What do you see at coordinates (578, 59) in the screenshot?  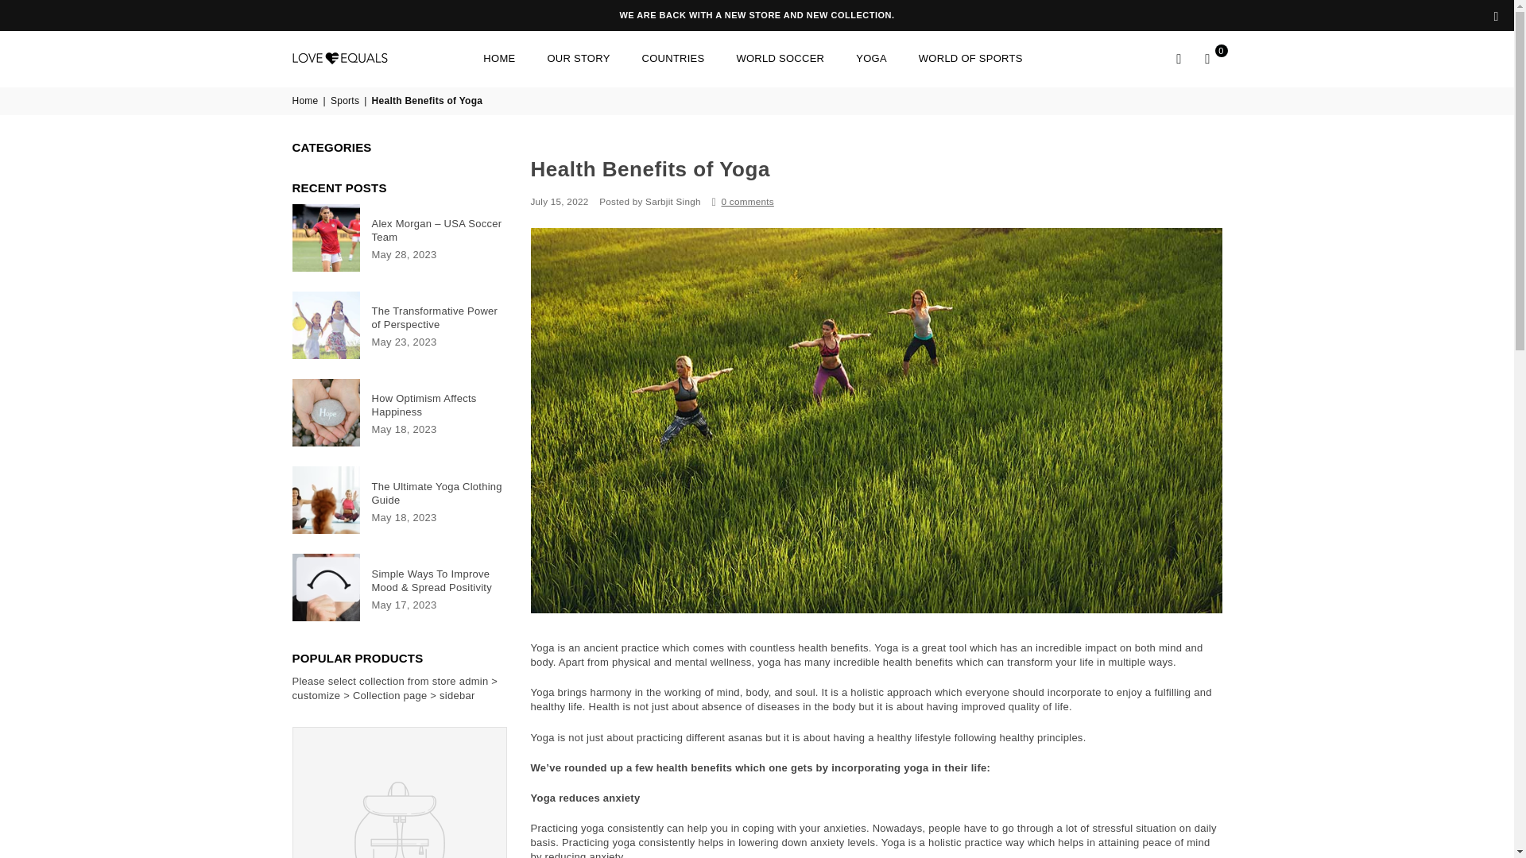 I see `OUR STORY` at bounding box center [578, 59].